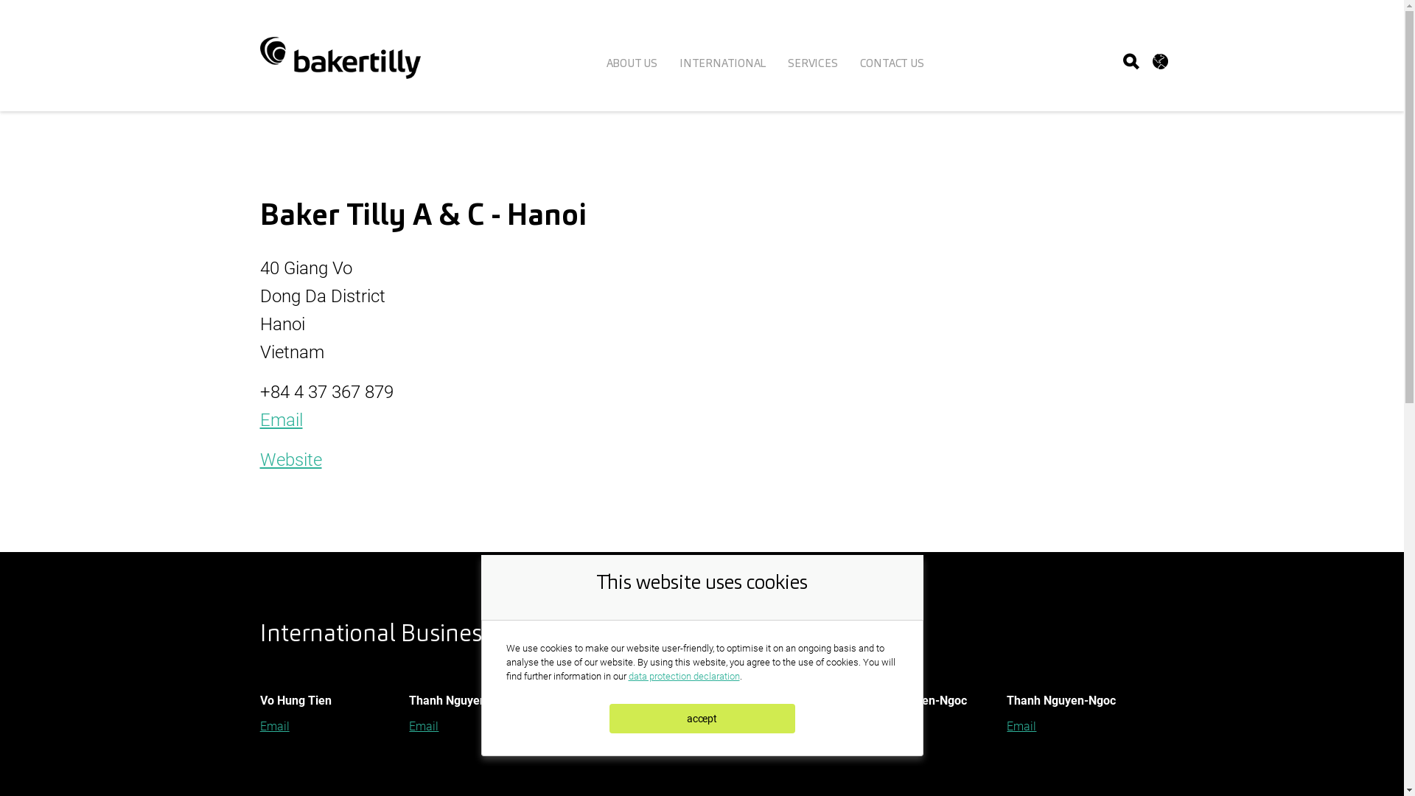 This screenshot has width=1415, height=796. What do you see at coordinates (632, 63) in the screenshot?
I see `ABOUT US` at bounding box center [632, 63].